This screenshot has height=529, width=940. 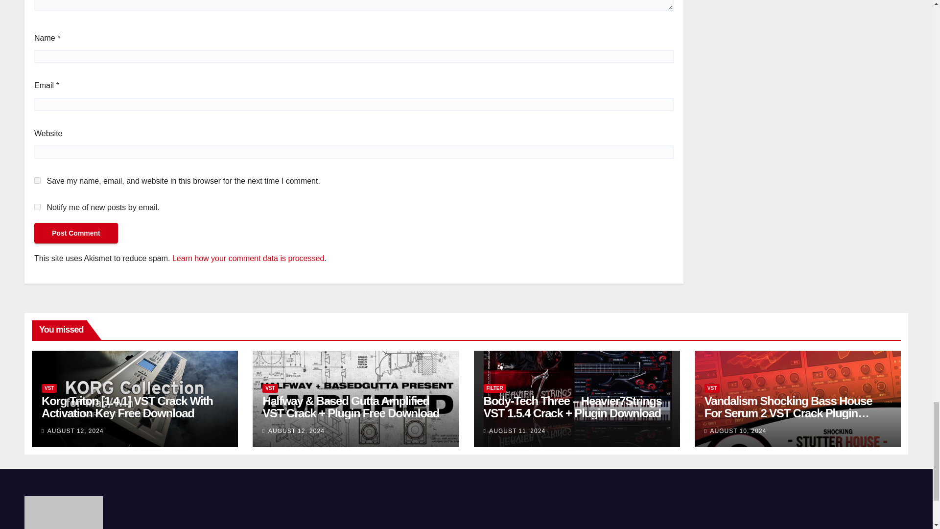 What do you see at coordinates (37, 207) in the screenshot?
I see `subscribe` at bounding box center [37, 207].